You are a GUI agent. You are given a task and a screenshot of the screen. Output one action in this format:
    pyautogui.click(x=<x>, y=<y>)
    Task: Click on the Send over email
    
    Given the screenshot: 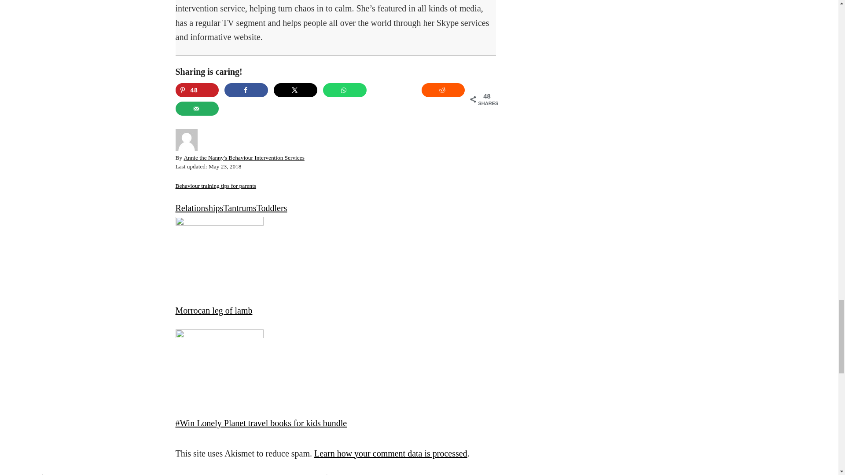 What is the action you would take?
    pyautogui.click(x=197, y=109)
    